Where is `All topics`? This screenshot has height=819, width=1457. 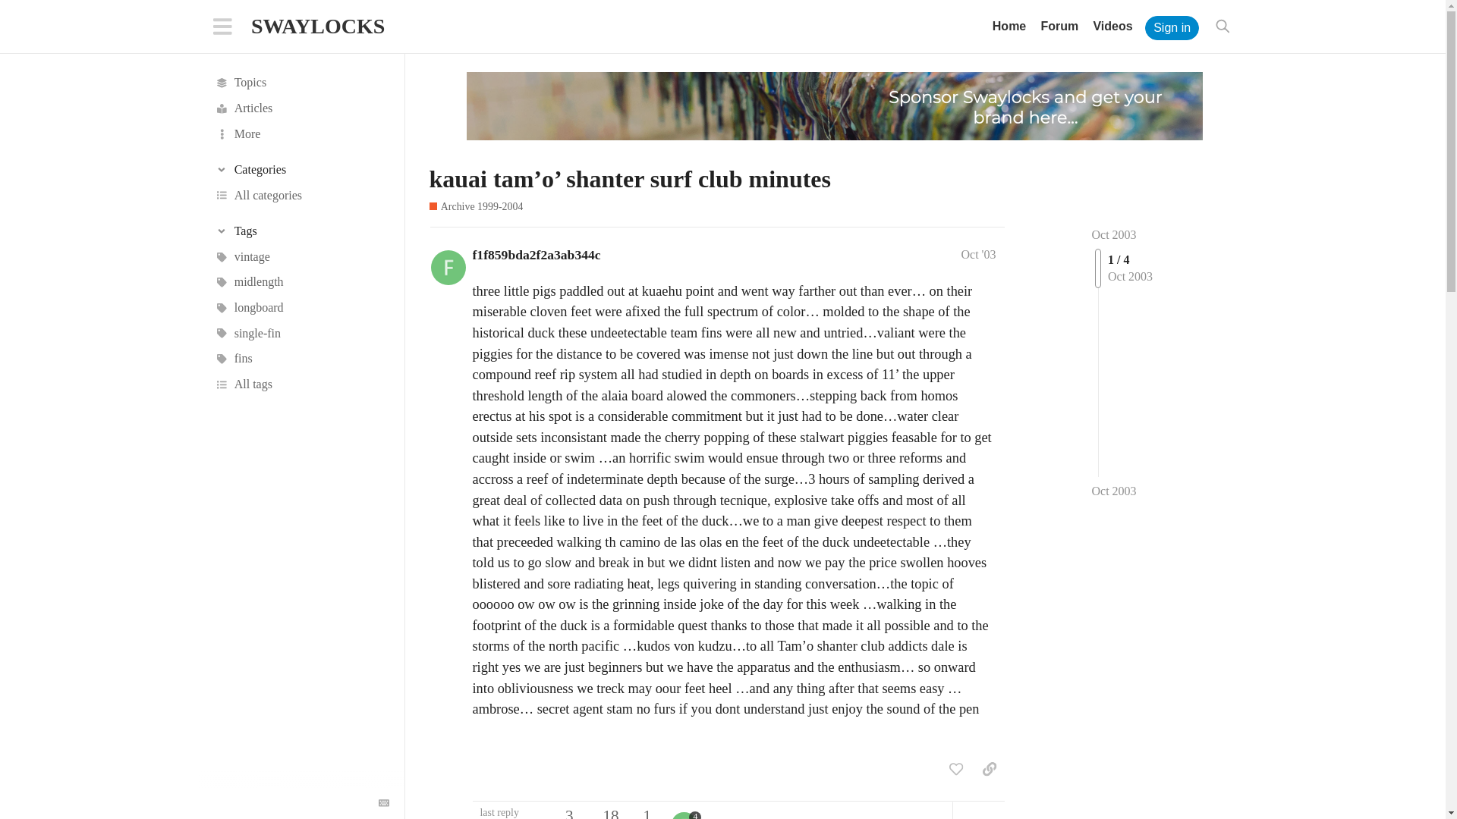 All topics is located at coordinates (301, 83).